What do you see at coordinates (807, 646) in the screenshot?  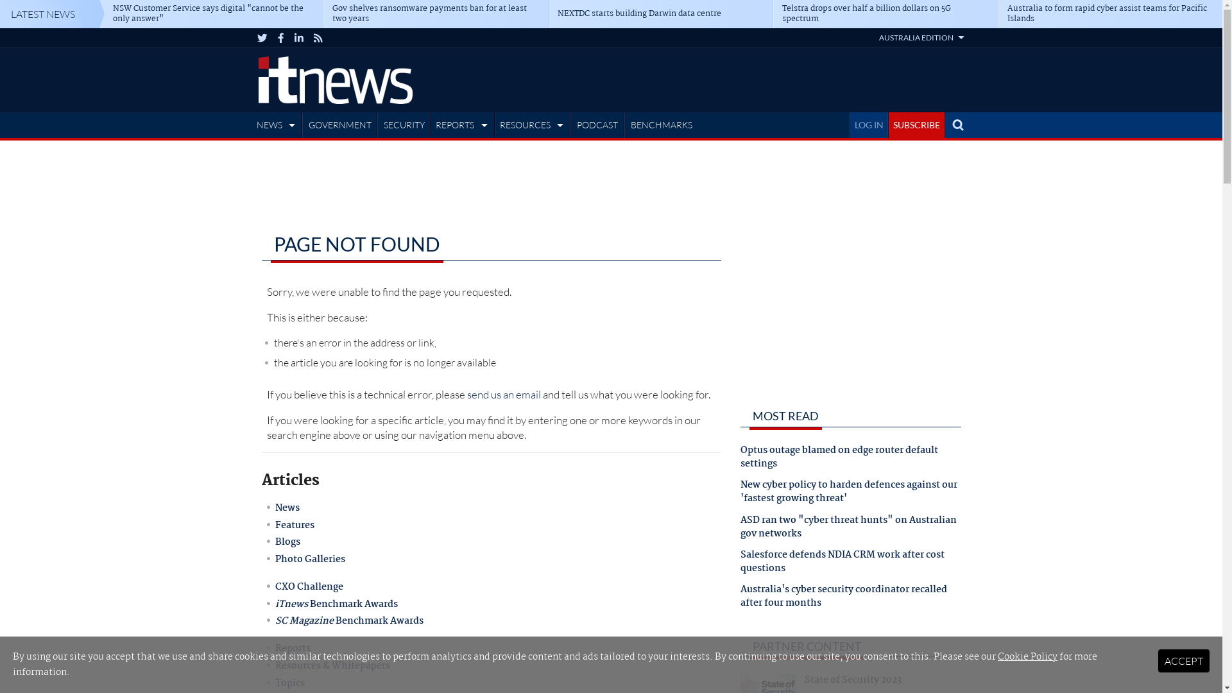 I see `PARTNER CONTENT` at bounding box center [807, 646].